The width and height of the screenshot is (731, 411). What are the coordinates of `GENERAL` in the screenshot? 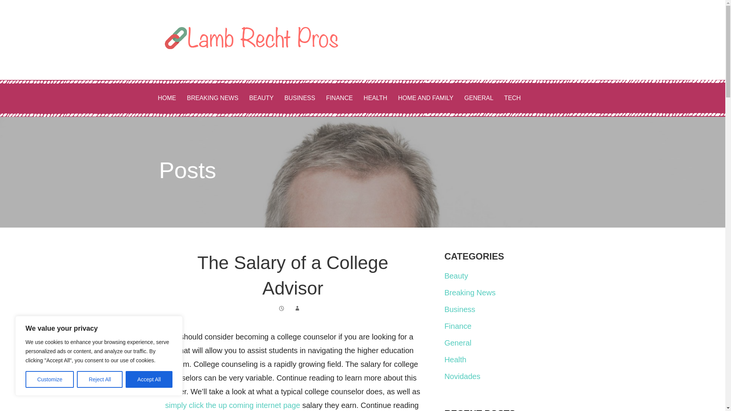 It's located at (479, 98).